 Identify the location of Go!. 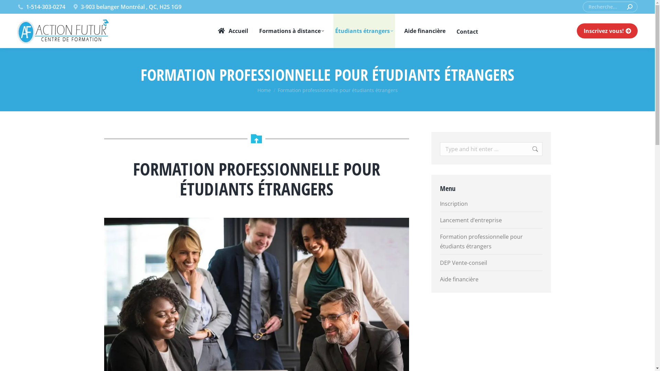
(14, 8).